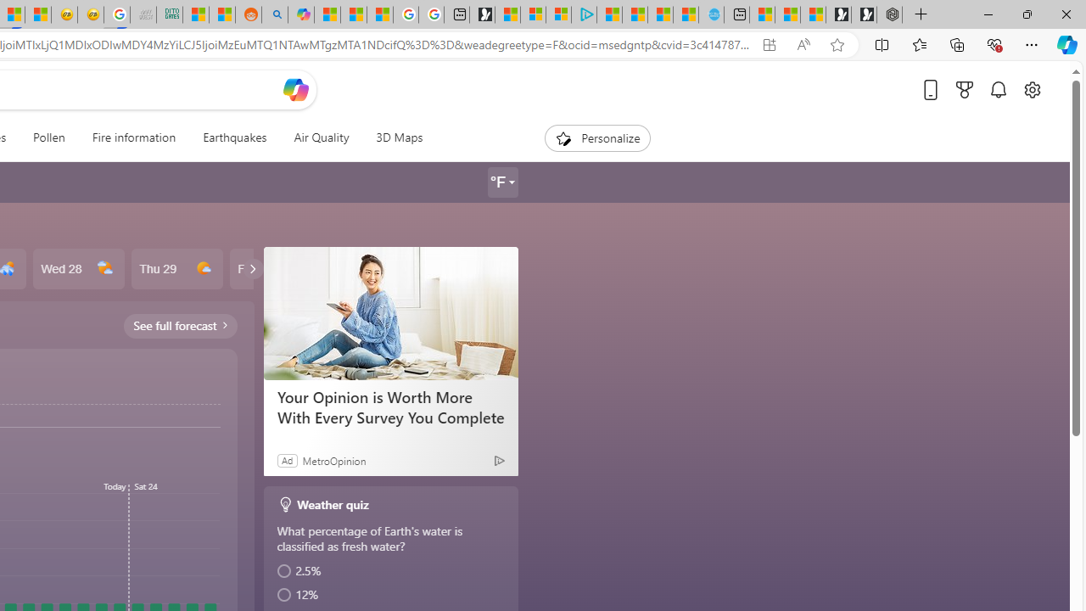 The image size is (1086, 611). I want to click on Settings and more (Alt+F), so click(1032, 44).